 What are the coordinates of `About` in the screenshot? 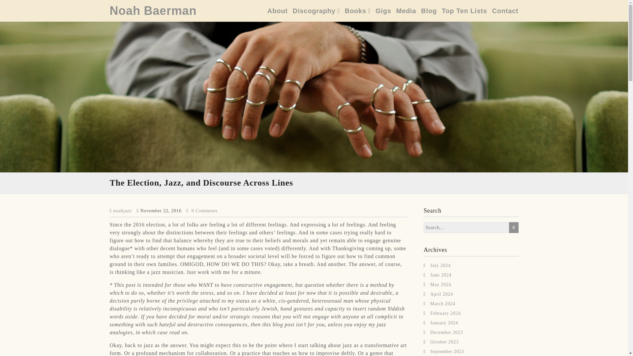 It's located at (278, 11).